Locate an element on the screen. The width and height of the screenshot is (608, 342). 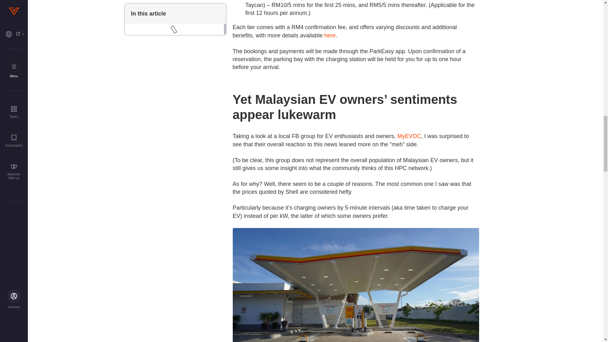
here is located at coordinates (330, 35).